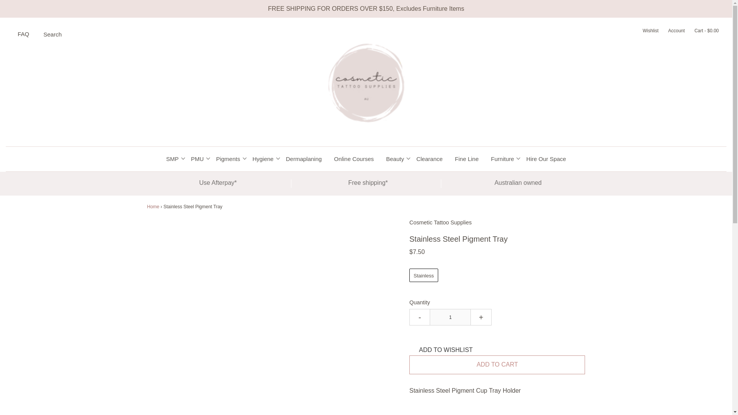 This screenshot has height=415, width=738. What do you see at coordinates (671, 31) in the screenshot?
I see `Log in` at bounding box center [671, 31].